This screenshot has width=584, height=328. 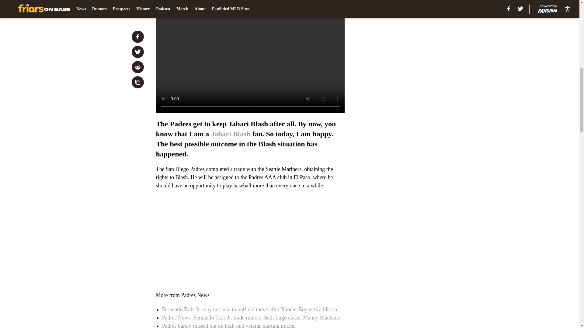 I want to click on Jabari Blash, so click(x=231, y=134).